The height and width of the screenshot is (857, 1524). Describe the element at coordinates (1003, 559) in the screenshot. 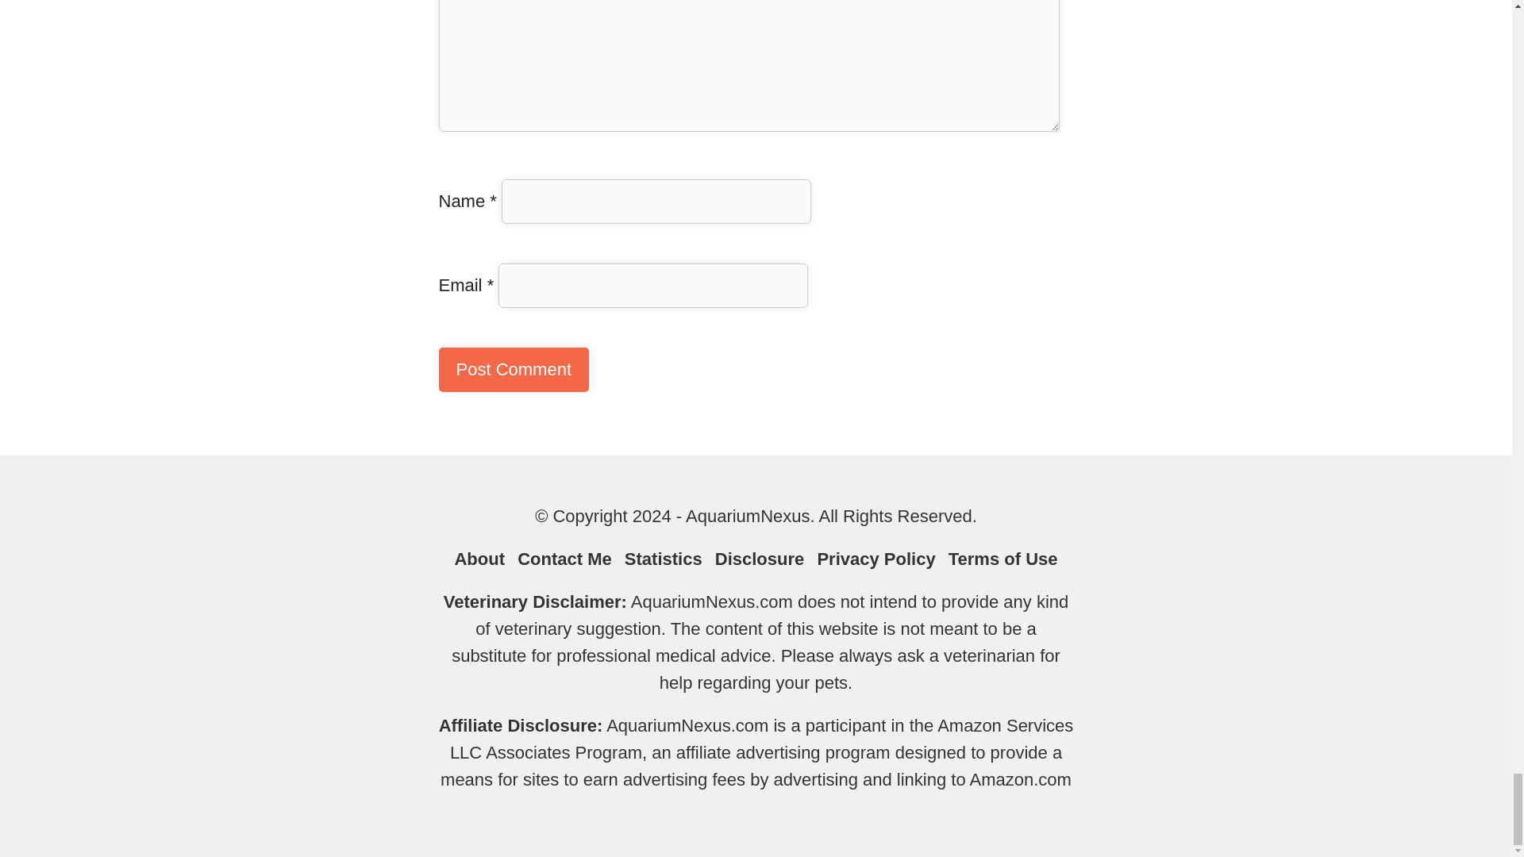

I see `Terms of Use` at that location.